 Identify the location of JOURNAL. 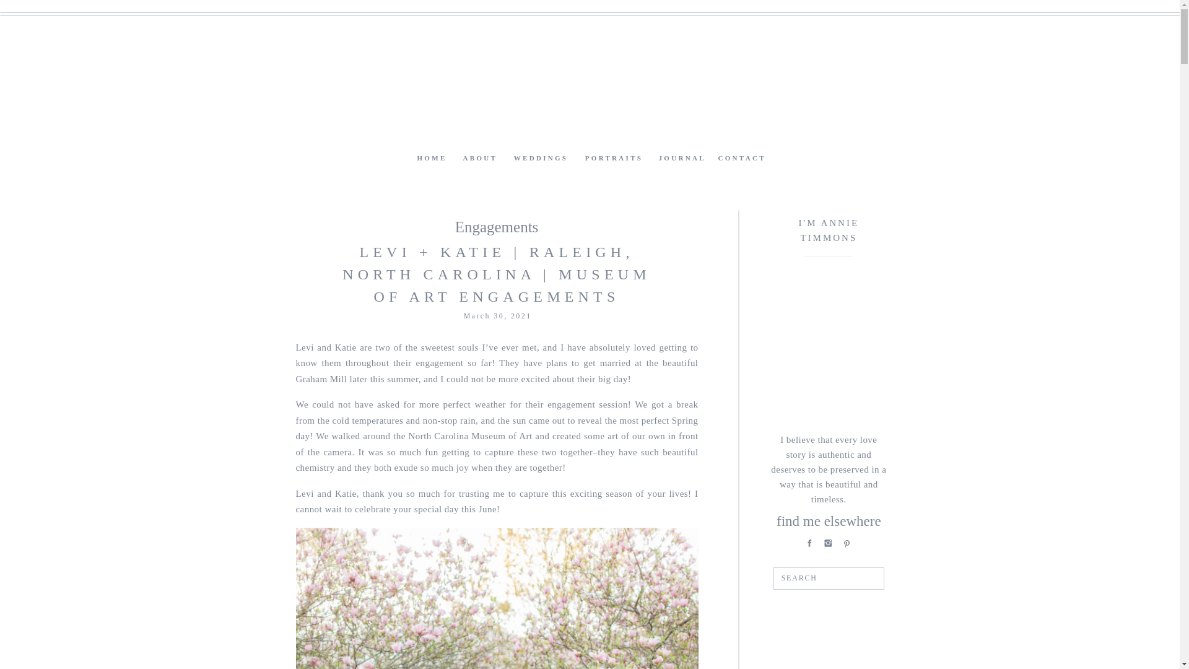
(681, 157).